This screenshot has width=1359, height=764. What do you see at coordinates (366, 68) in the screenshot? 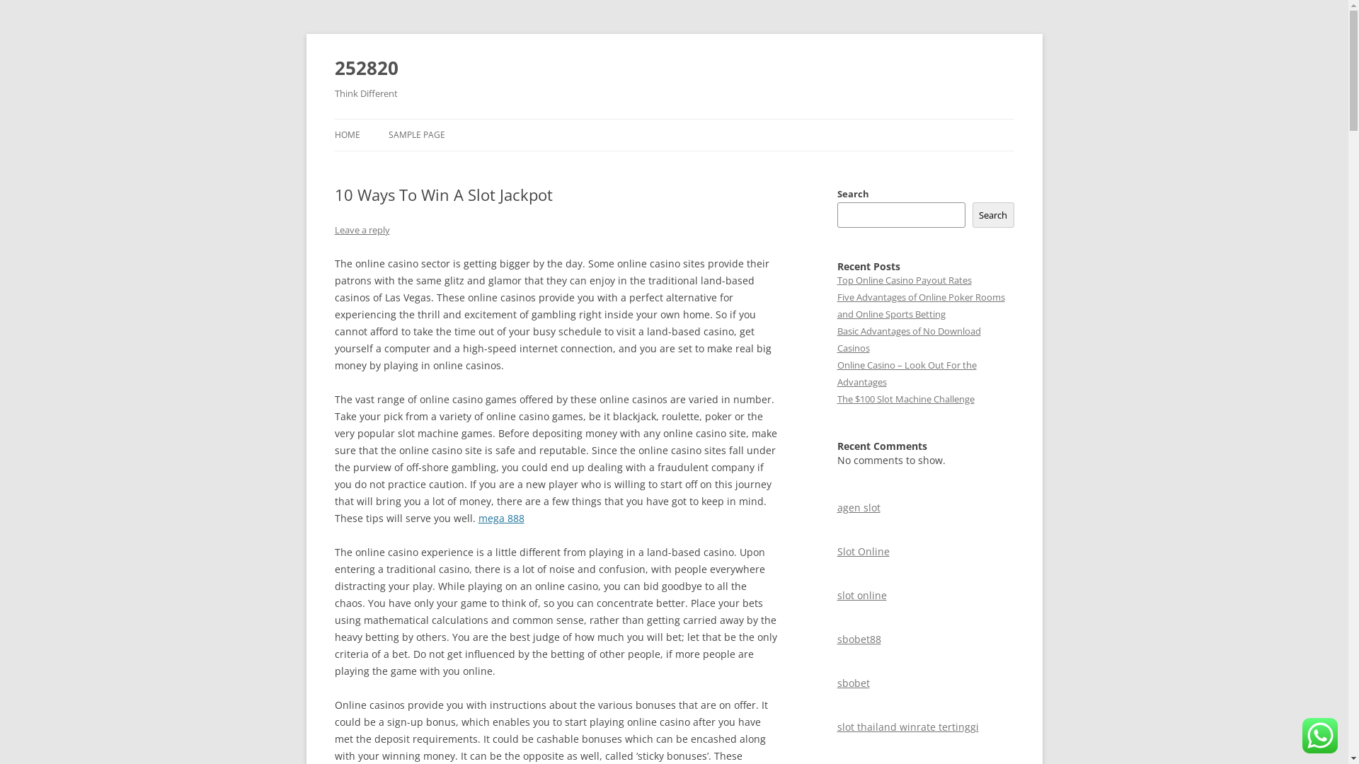
I see `252820` at bounding box center [366, 68].